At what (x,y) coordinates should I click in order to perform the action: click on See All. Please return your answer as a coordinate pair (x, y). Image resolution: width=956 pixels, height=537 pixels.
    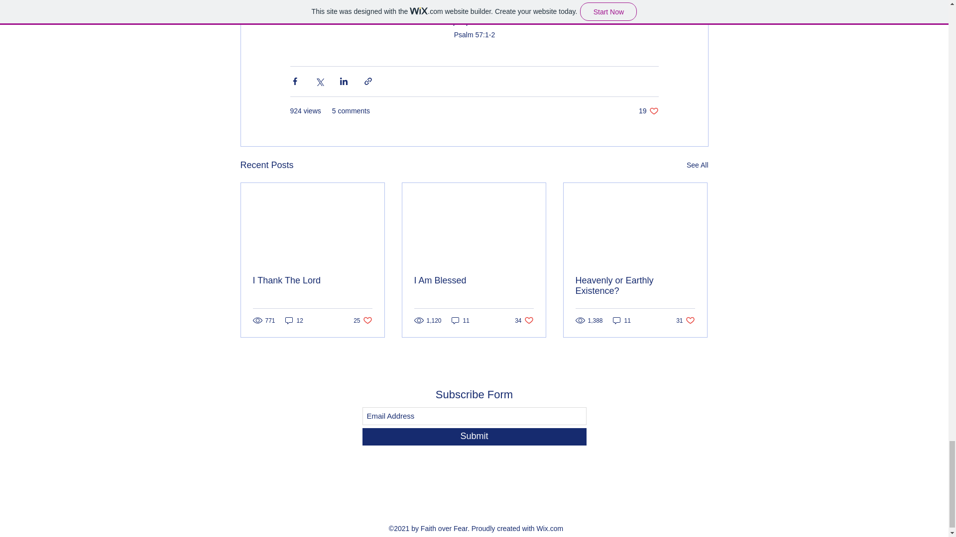
    Looking at the image, I should click on (474, 437).